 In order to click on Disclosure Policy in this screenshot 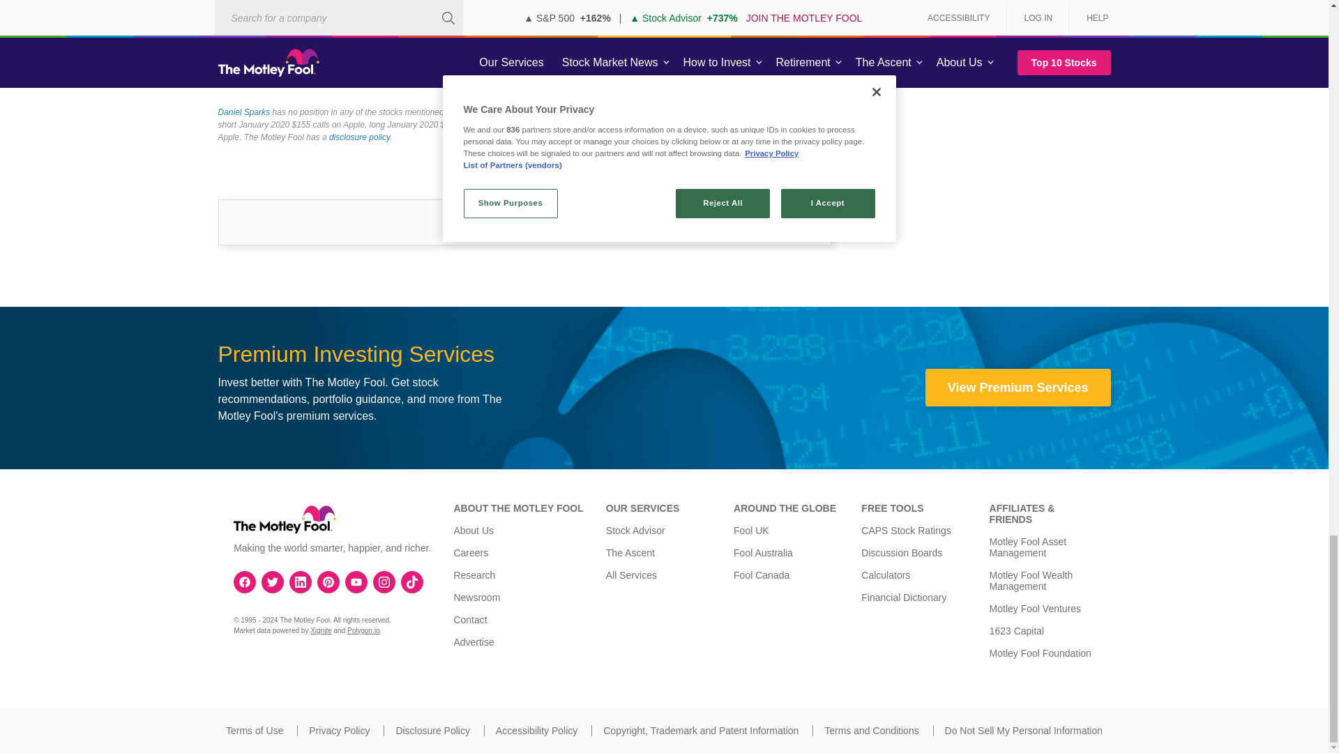, I will do `click(432, 731)`.